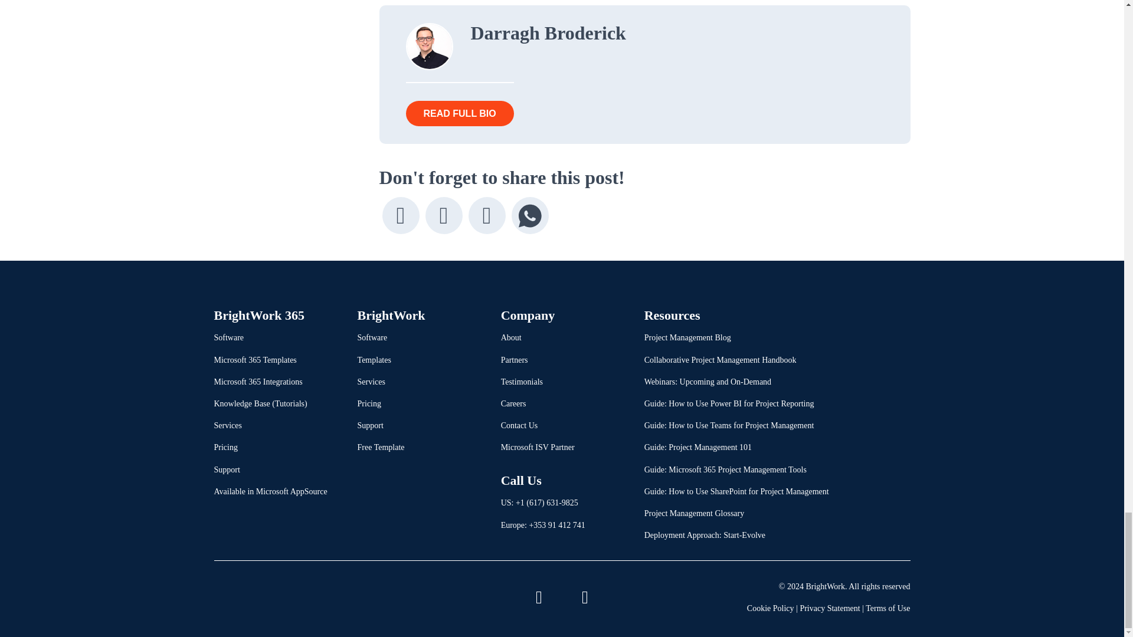 The width and height of the screenshot is (1133, 637). I want to click on Follow on LinkedIn, so click(538, 597).